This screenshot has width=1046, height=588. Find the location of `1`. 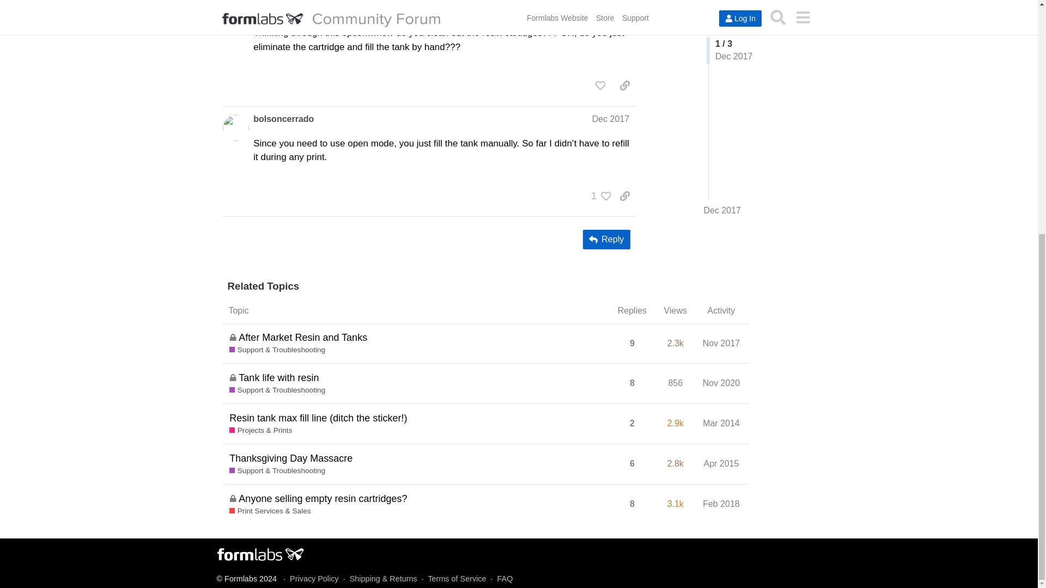

1 is located at coordinates (598, 196).